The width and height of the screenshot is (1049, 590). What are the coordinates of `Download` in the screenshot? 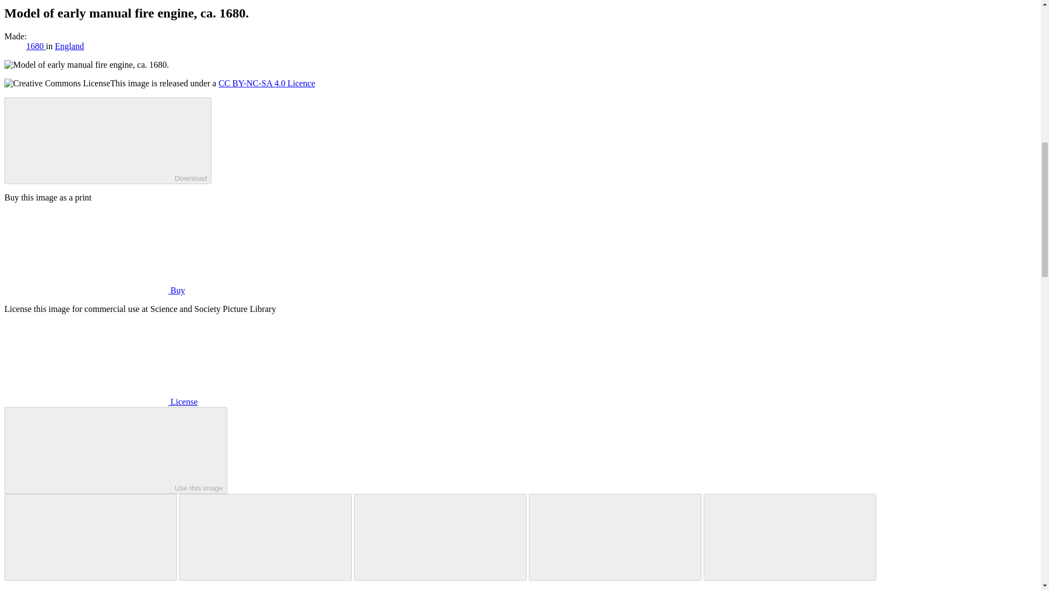 It's located at (108, 140).